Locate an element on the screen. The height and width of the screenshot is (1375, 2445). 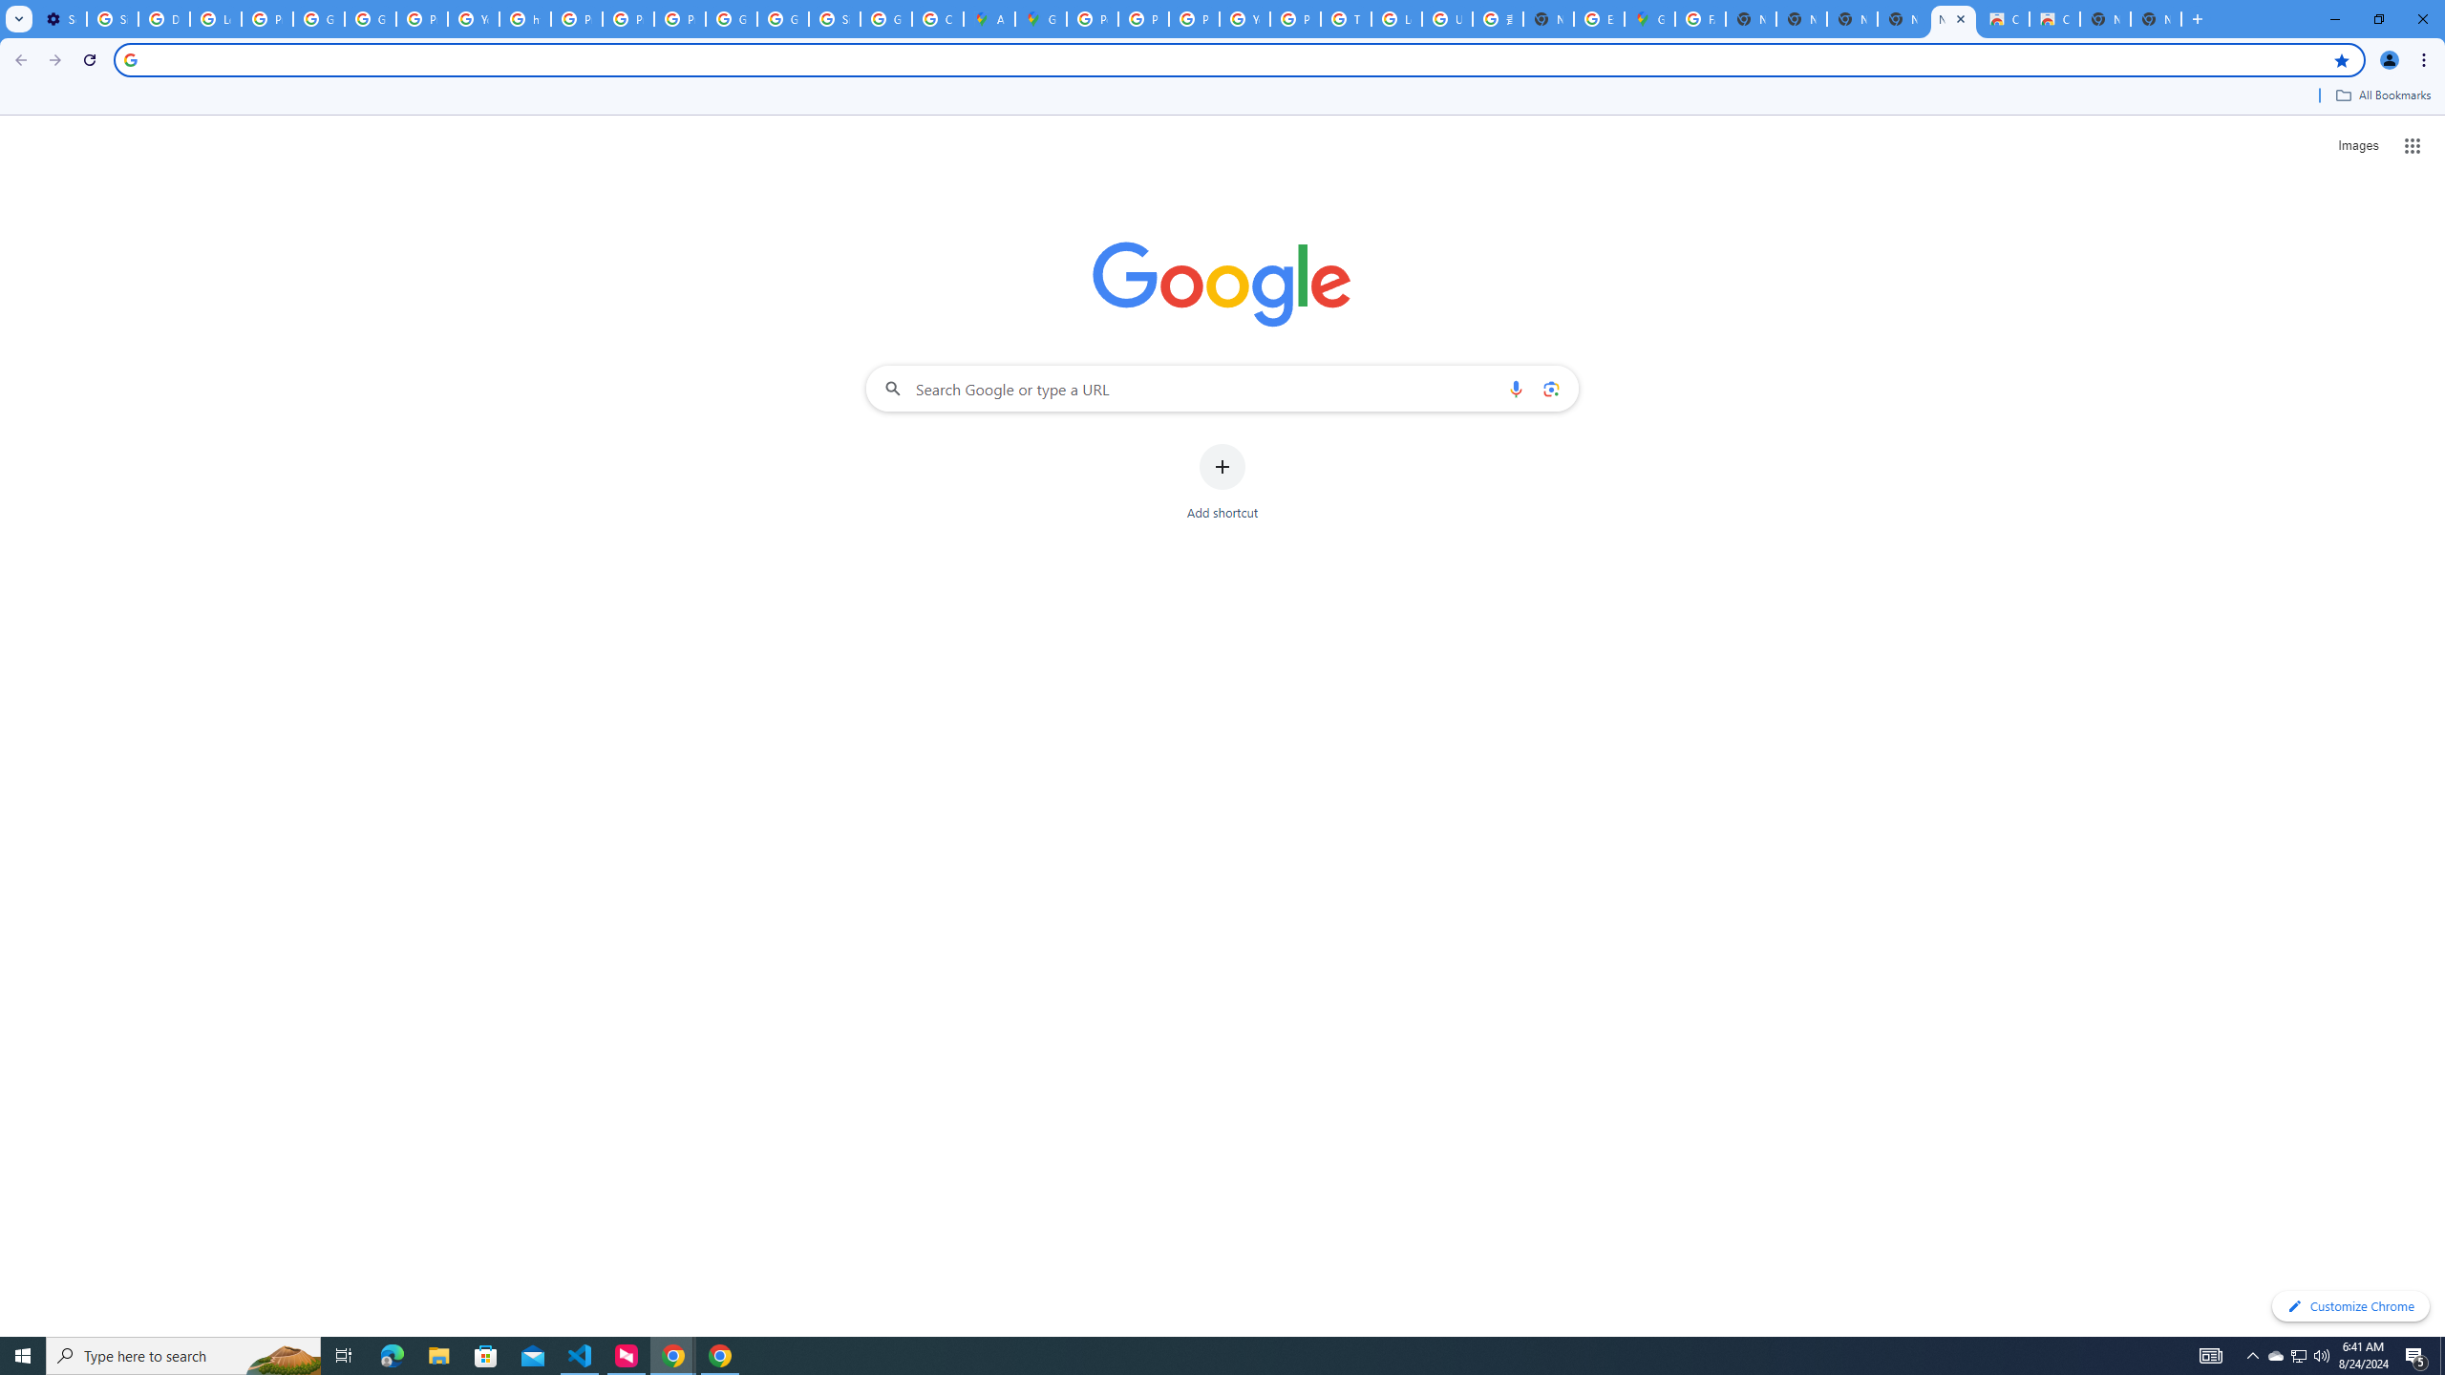
Google Maps is located at coordinates (1650, 19).